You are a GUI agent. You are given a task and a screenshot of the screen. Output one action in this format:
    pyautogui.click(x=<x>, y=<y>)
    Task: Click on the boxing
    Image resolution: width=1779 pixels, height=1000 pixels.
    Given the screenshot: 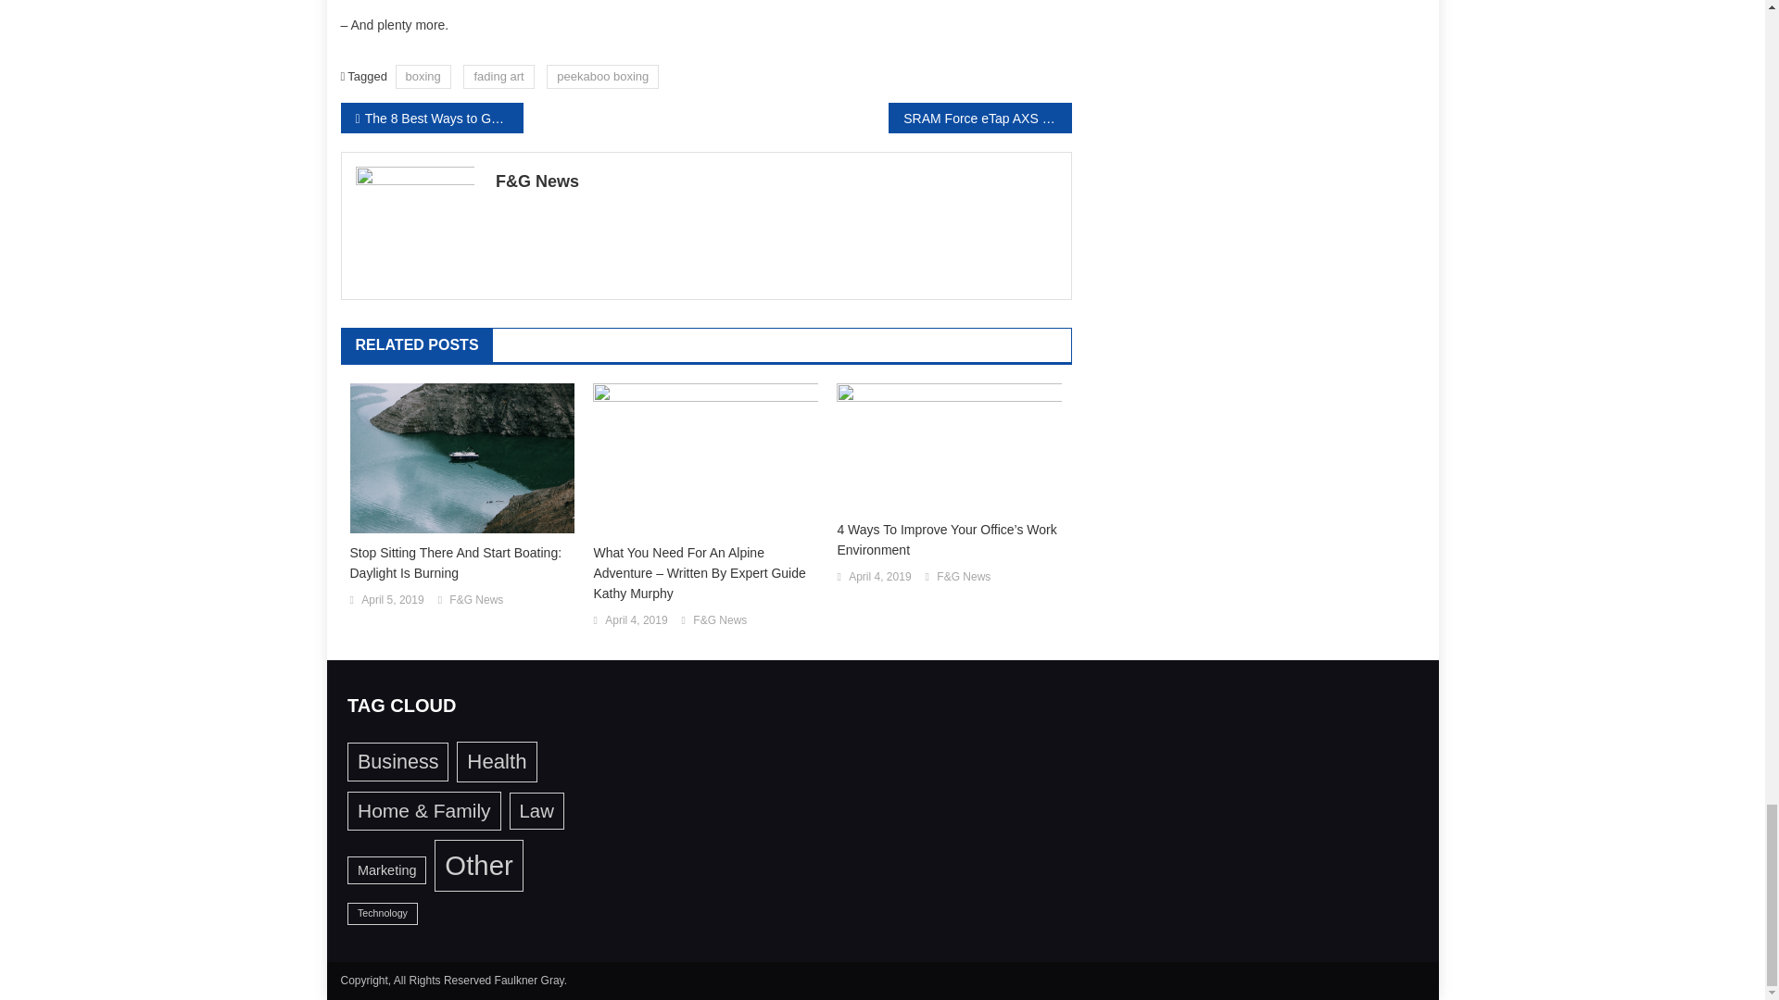 What is the action you would take?
    pyautogui.click(x=423, y=76)
    